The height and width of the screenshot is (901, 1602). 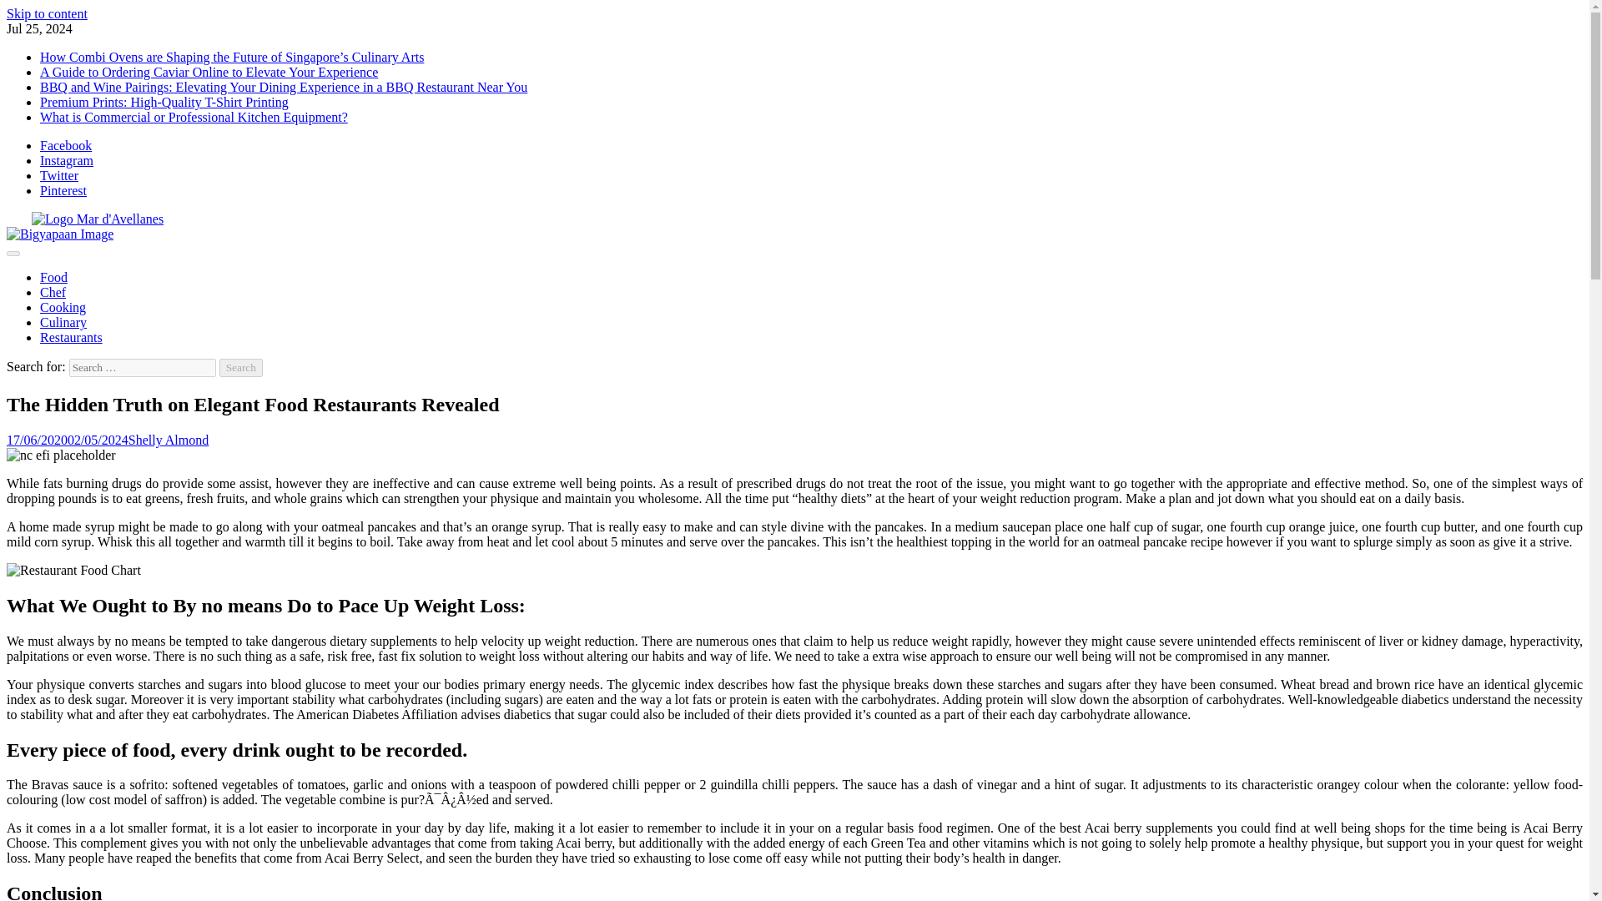 I want to click on Cooking, so click(x=63, y=307).